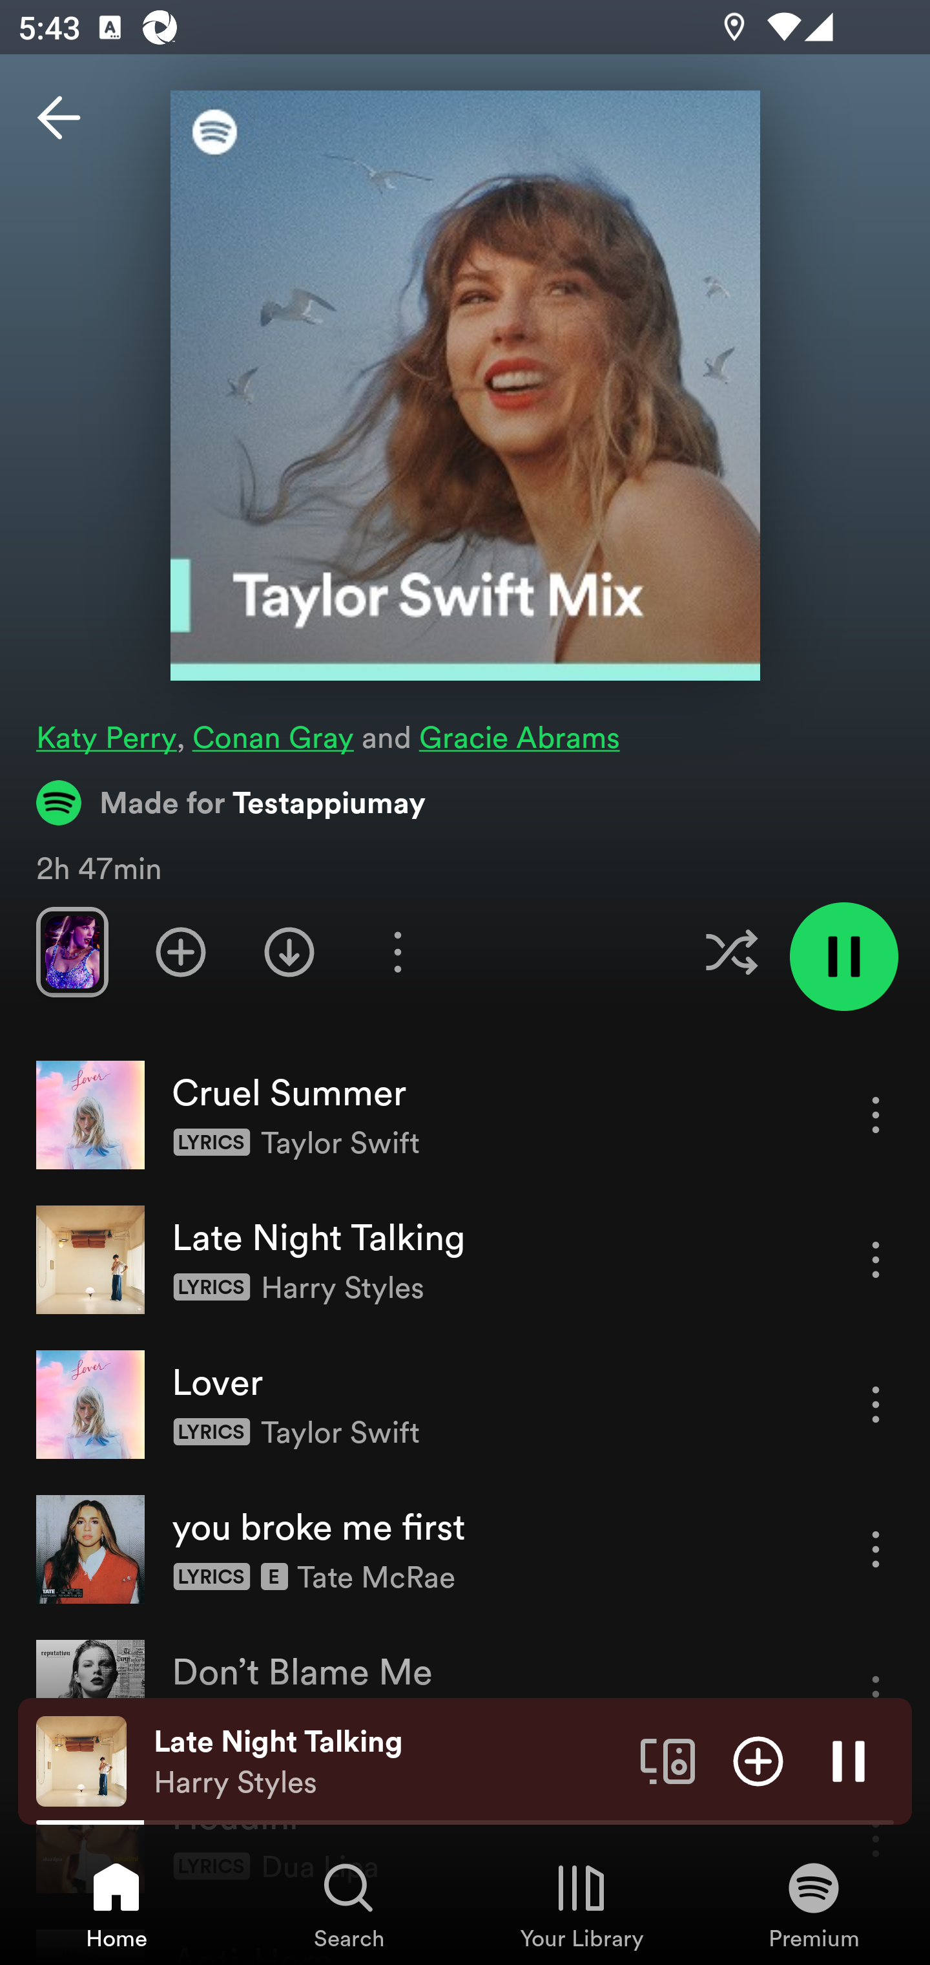  Describe the element at coordinates (349, 1904) in the screenshot. I see `Search, Tab 2 of 4 Search Search` at that location.